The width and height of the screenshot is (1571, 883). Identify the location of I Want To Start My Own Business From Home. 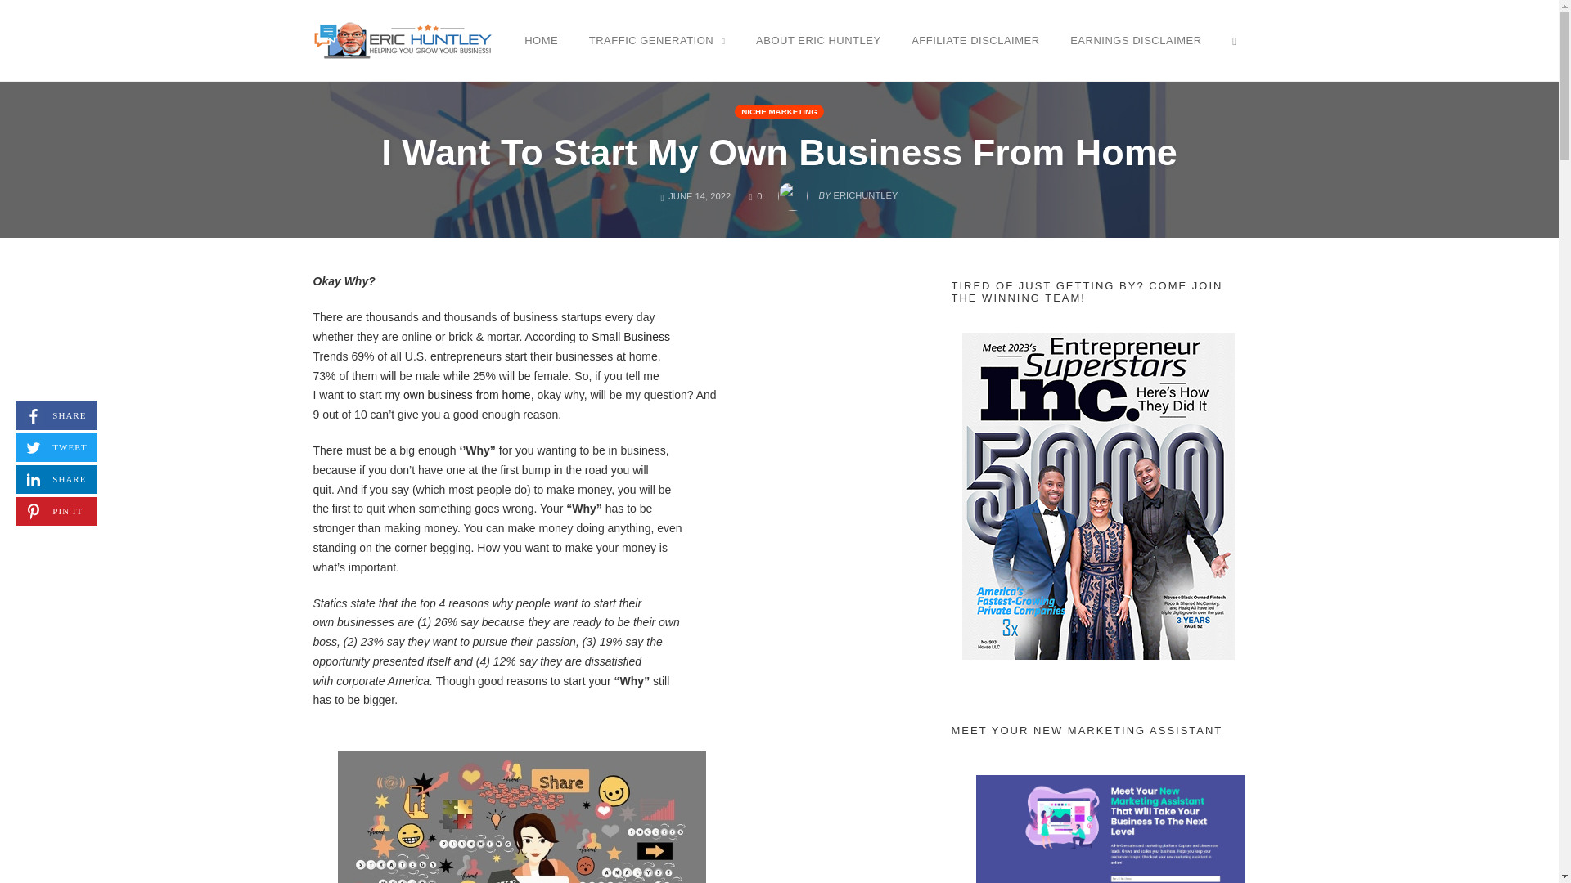
(755, 196).